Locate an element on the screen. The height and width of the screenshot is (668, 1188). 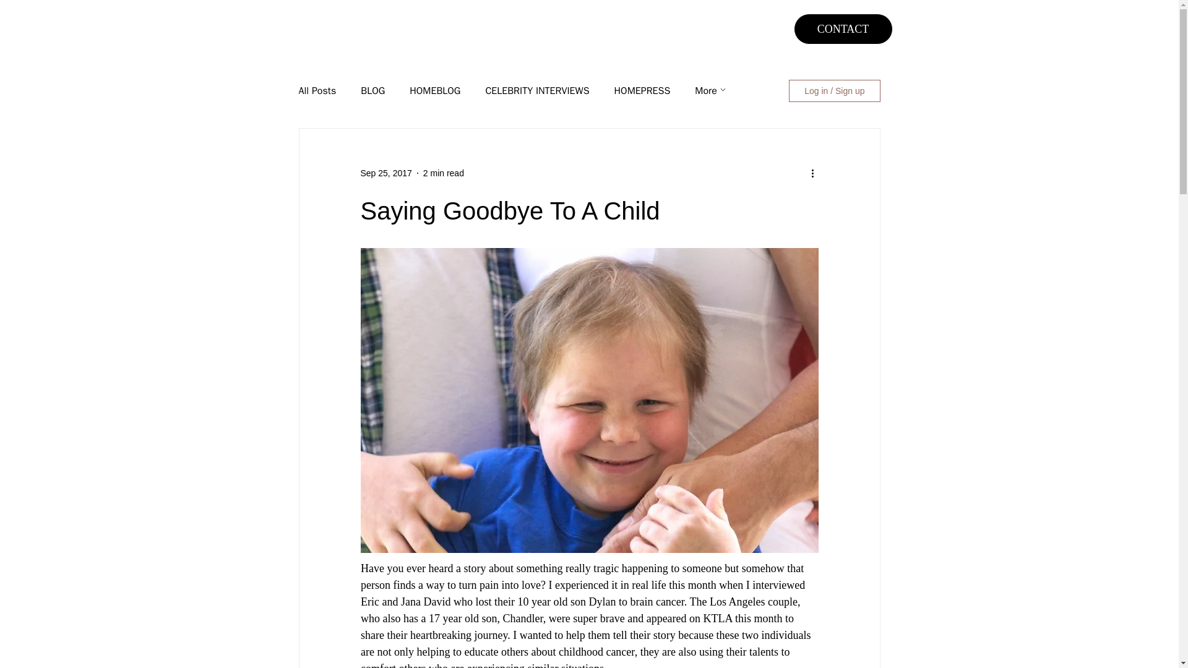
Sep 25, 2017 is located at coordinates (385, 173).